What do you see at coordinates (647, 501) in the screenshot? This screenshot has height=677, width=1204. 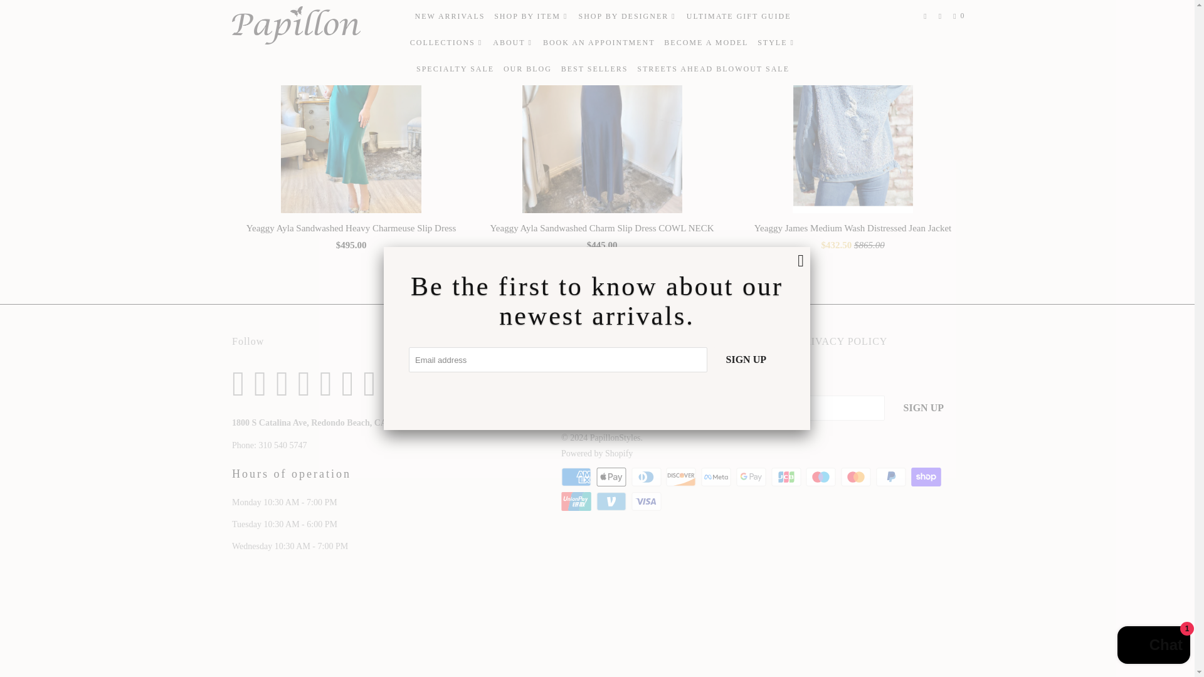 I see `Visa` at bounding box center [647, 501].